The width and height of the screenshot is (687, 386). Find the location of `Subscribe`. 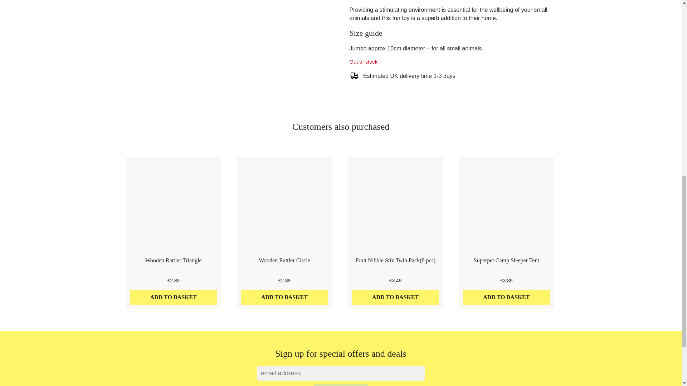

Subscribe is located at coordinates (341, 385).